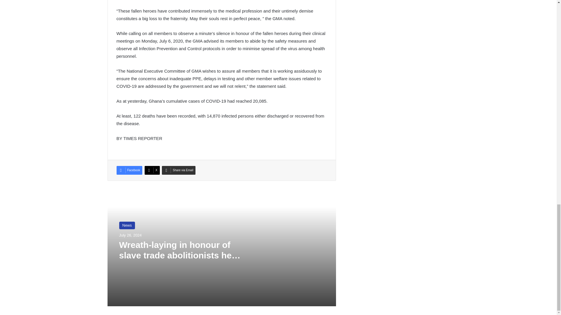 This screenshot has width=561, height=315. Describe the element at coordinates (127, 225) in the screenshot. I see `News` at that location.